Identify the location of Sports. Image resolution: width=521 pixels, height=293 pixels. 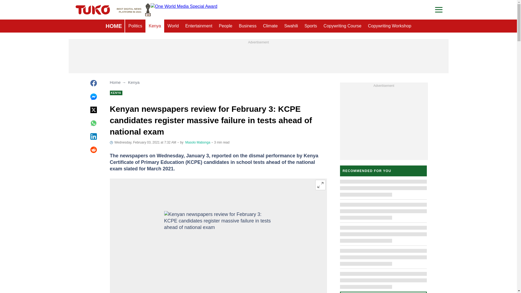
(310, 26).